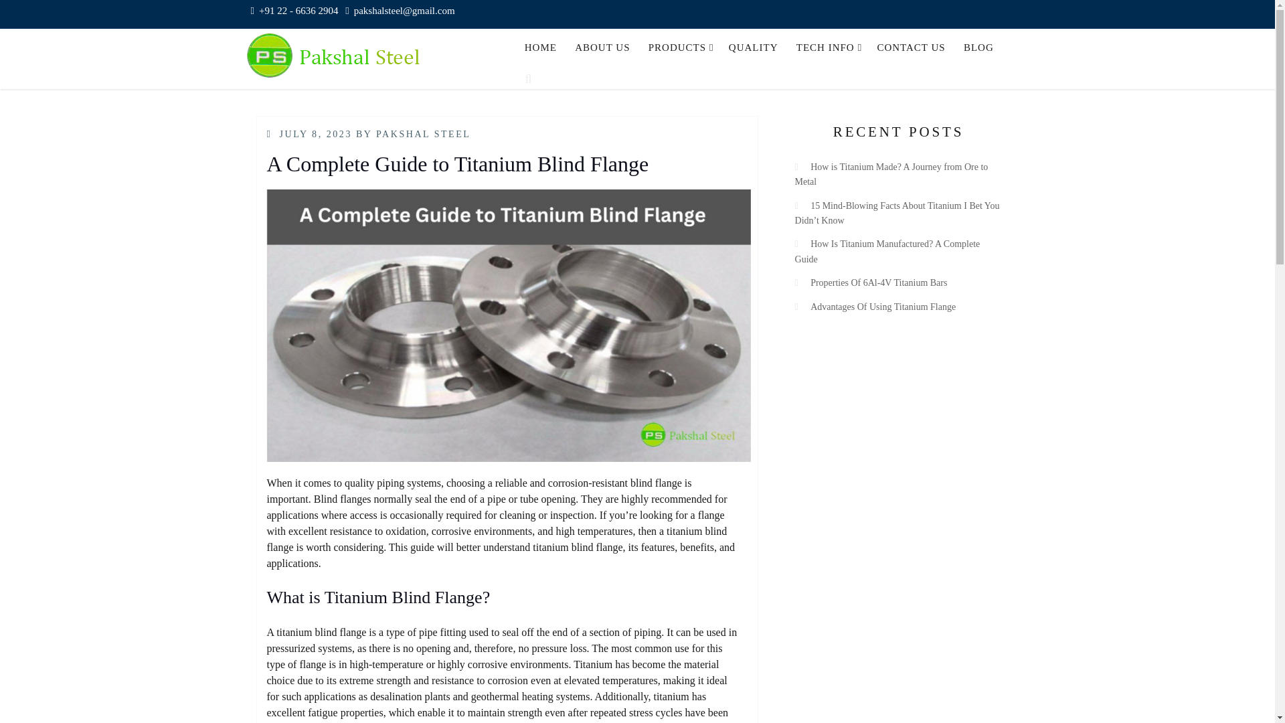  Describe the element at coordinates (602, 48) in the screenshot. I see `ABOUT US` at that location.